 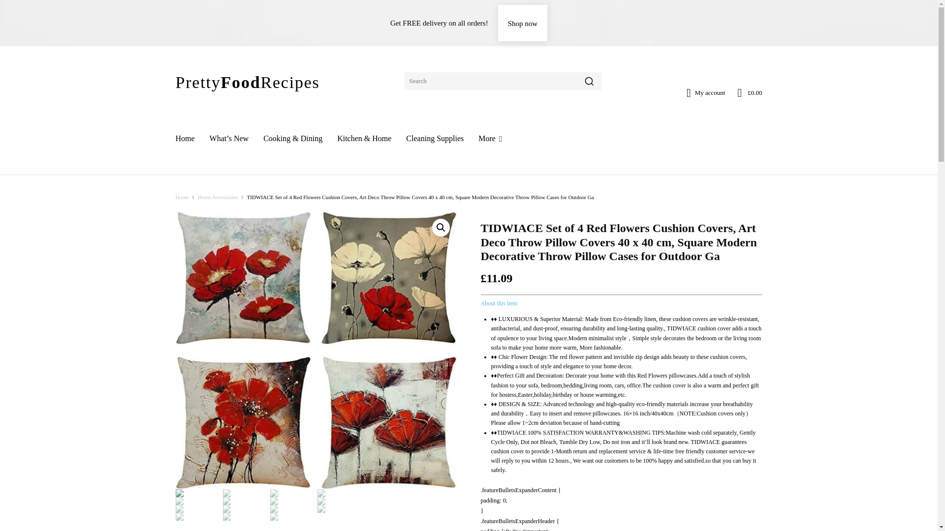 I want to click on Shop now, so click(x=522, y=23).